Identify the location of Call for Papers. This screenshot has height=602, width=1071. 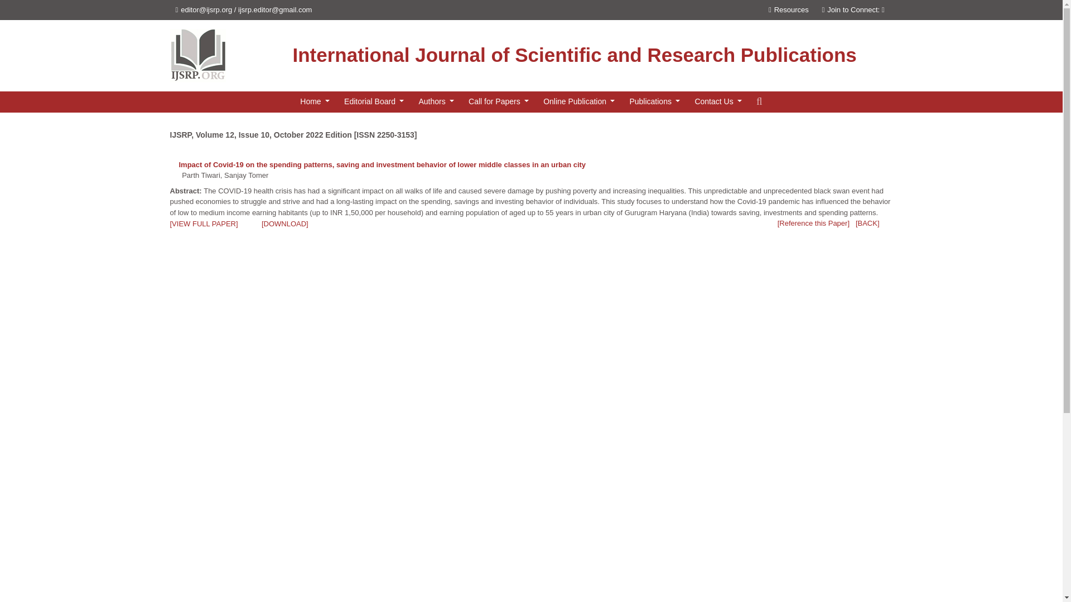
(499, 101).